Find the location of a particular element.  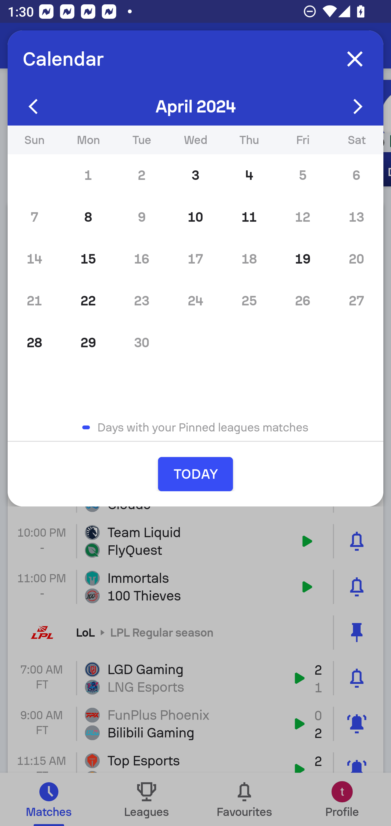

2 is located at coordinates (142, 176).